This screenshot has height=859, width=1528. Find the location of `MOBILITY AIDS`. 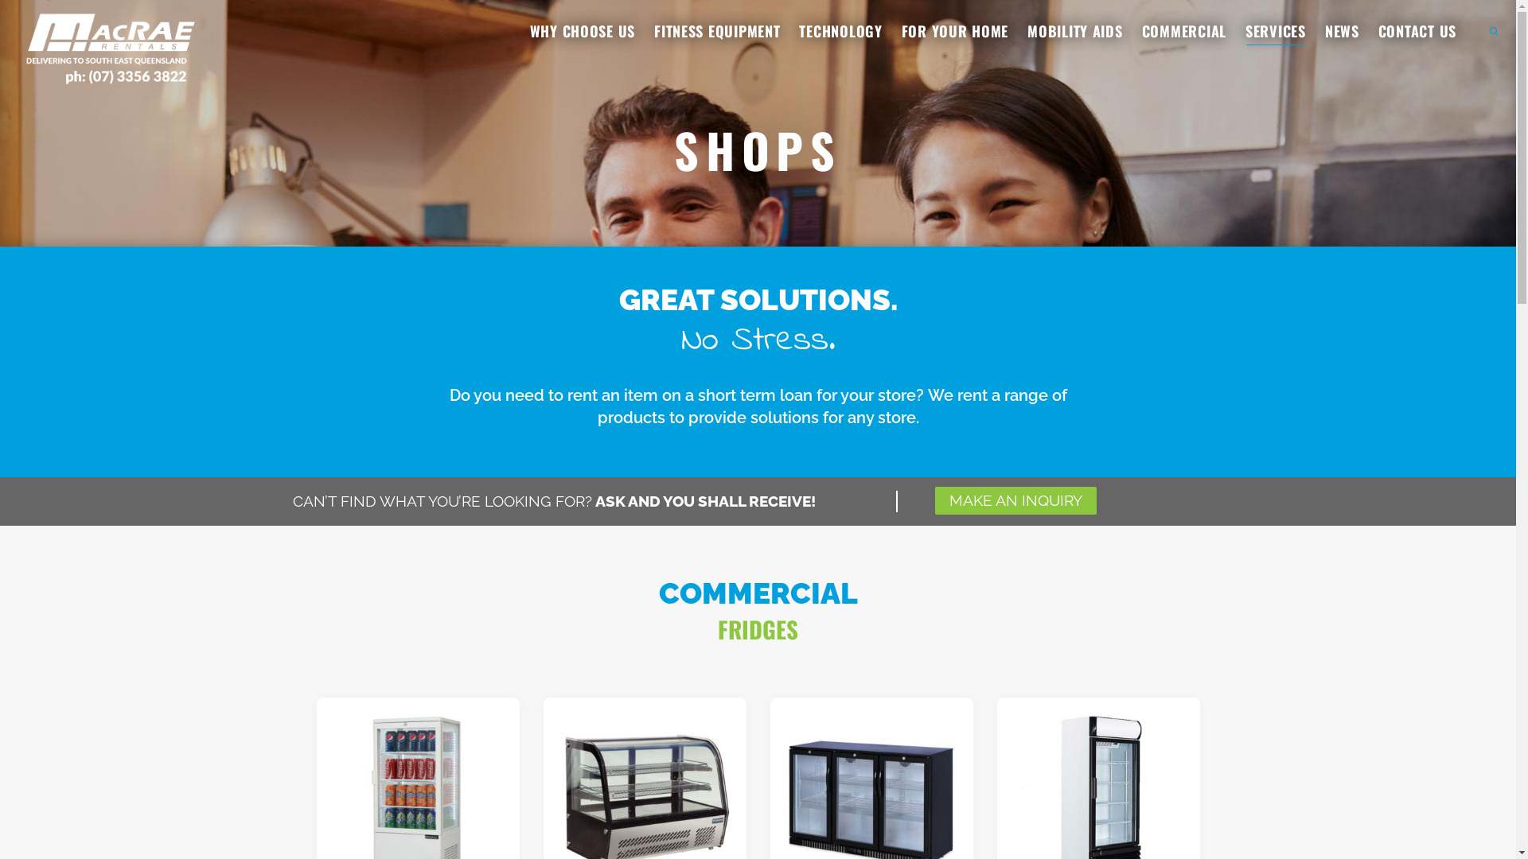

MOBILITY AIDS is located at coordinates (1074, 32).